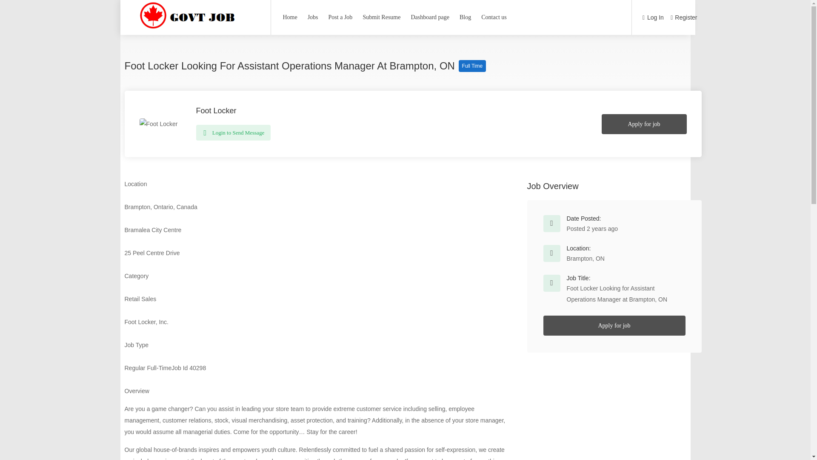  What do you see at coordinates (430, 17) in the screenshot?
I see `Dashboard page` at bounding box center [430, 17].